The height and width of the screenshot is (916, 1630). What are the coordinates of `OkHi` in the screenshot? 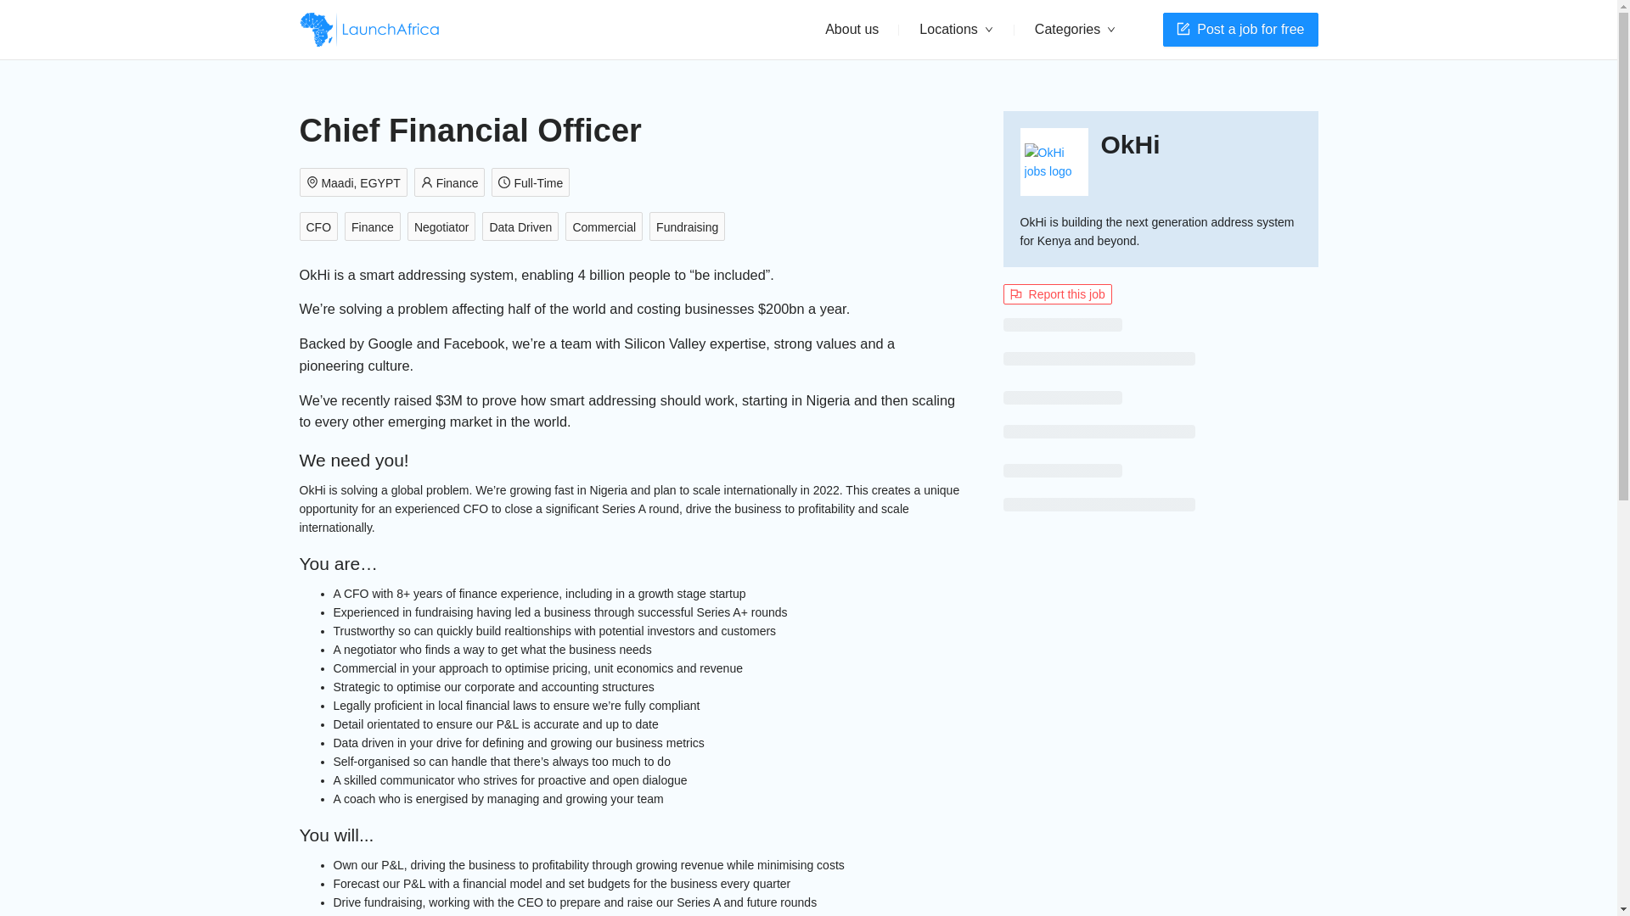 It's located at (1131, 146).